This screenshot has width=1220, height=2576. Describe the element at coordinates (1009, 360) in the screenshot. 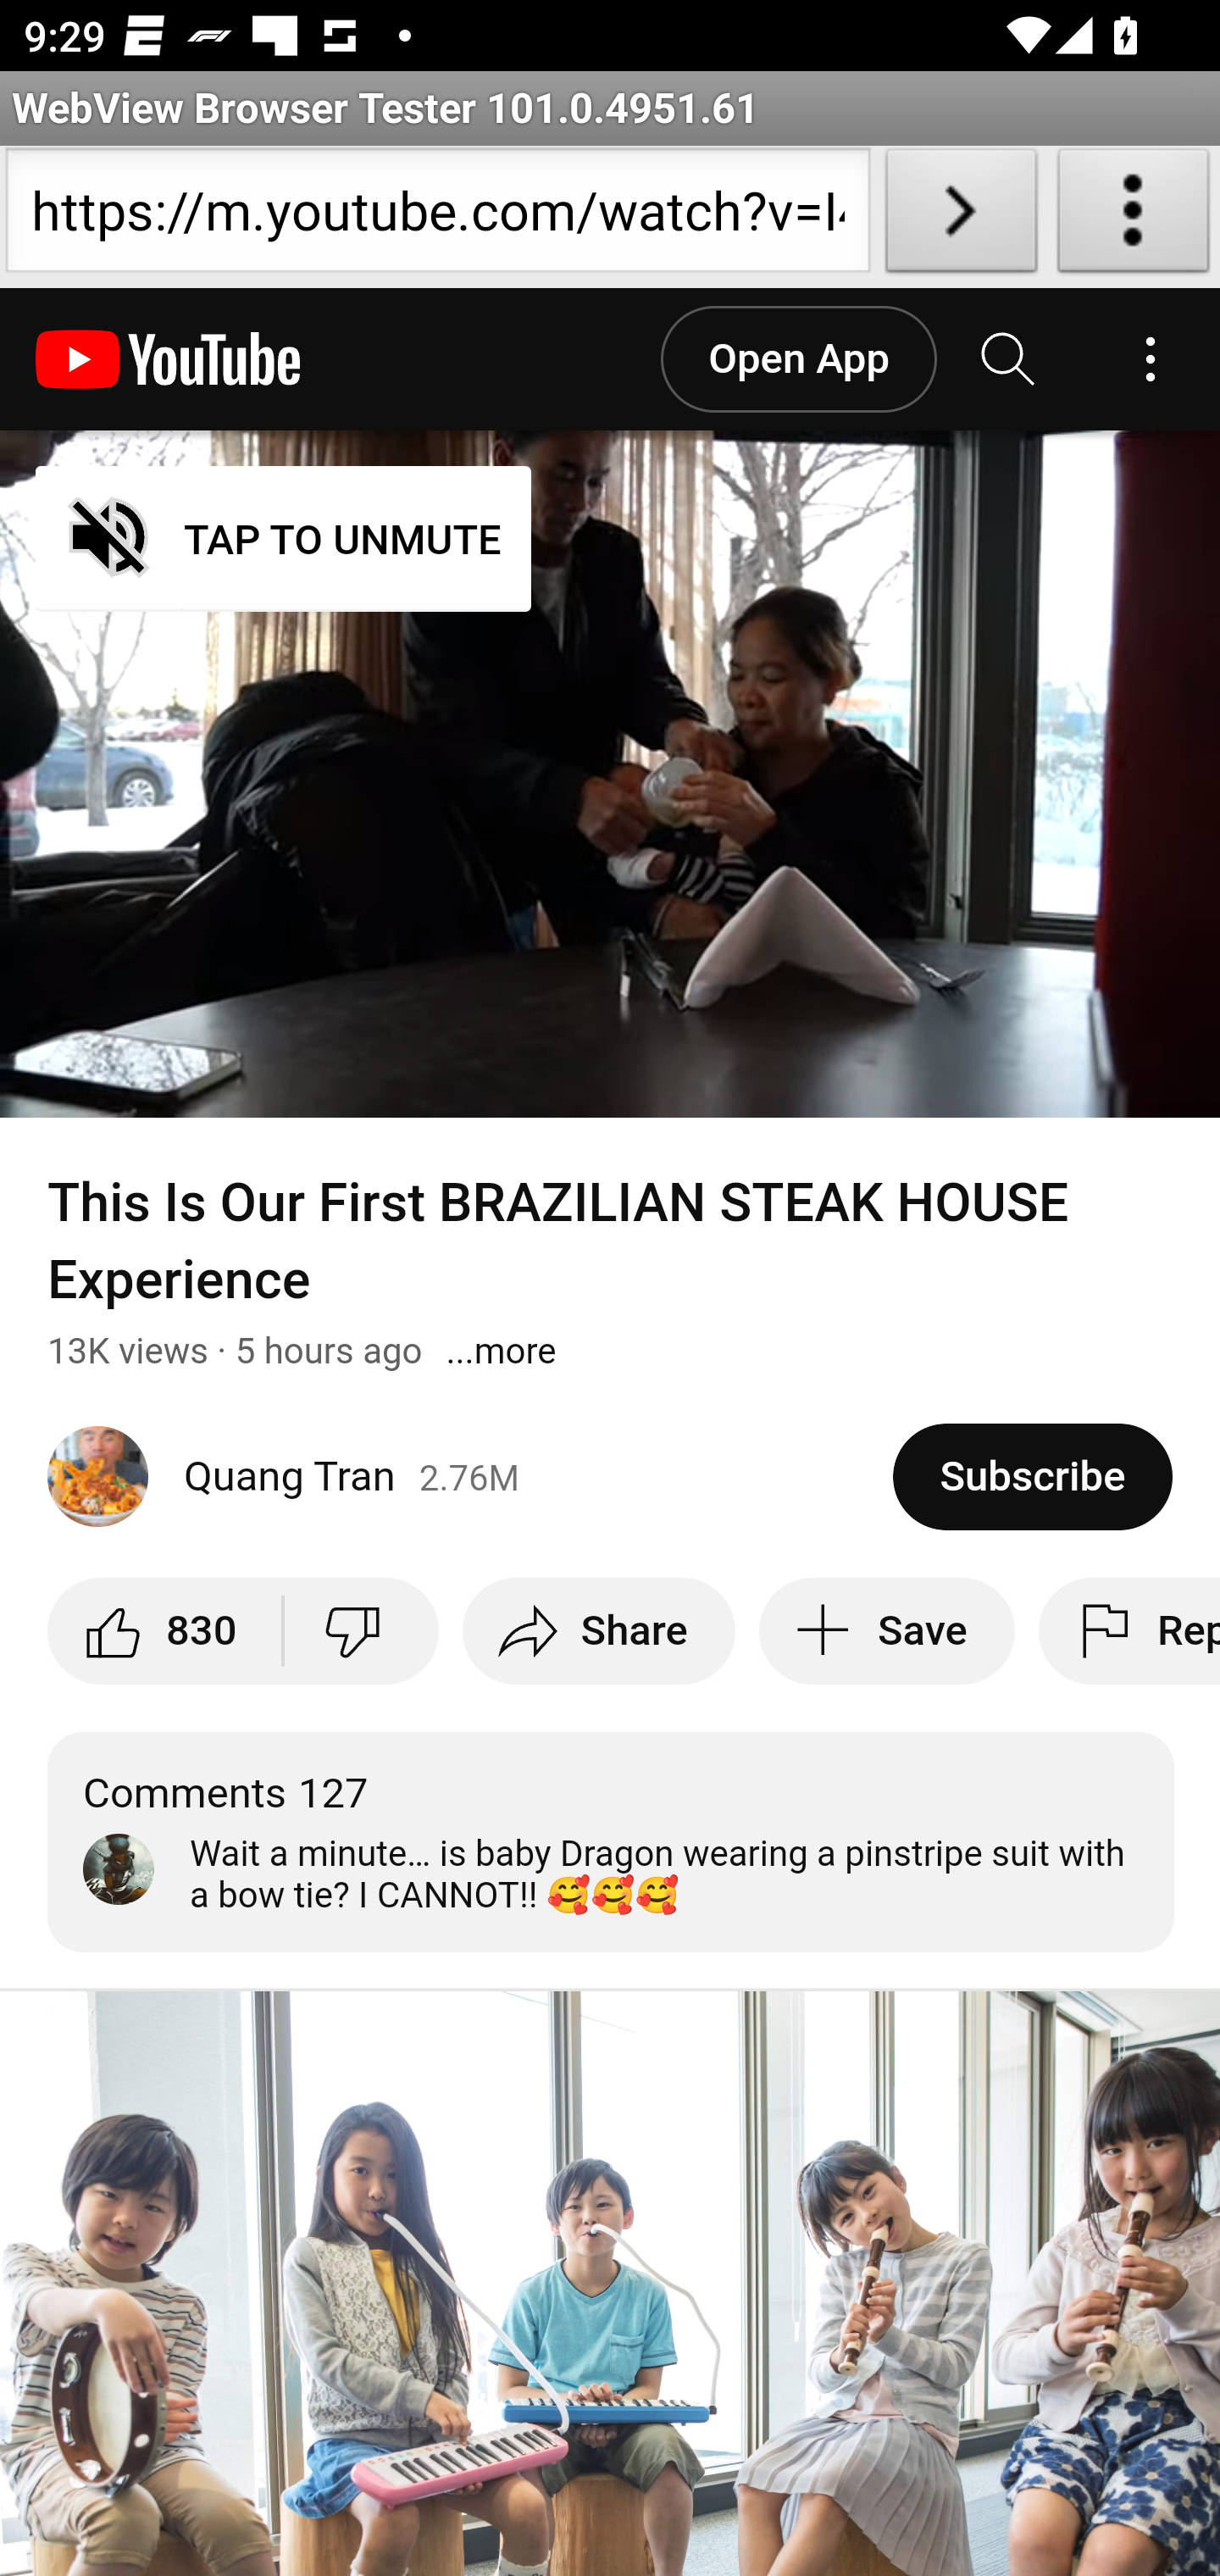

I see `Search YouTube` at that location.